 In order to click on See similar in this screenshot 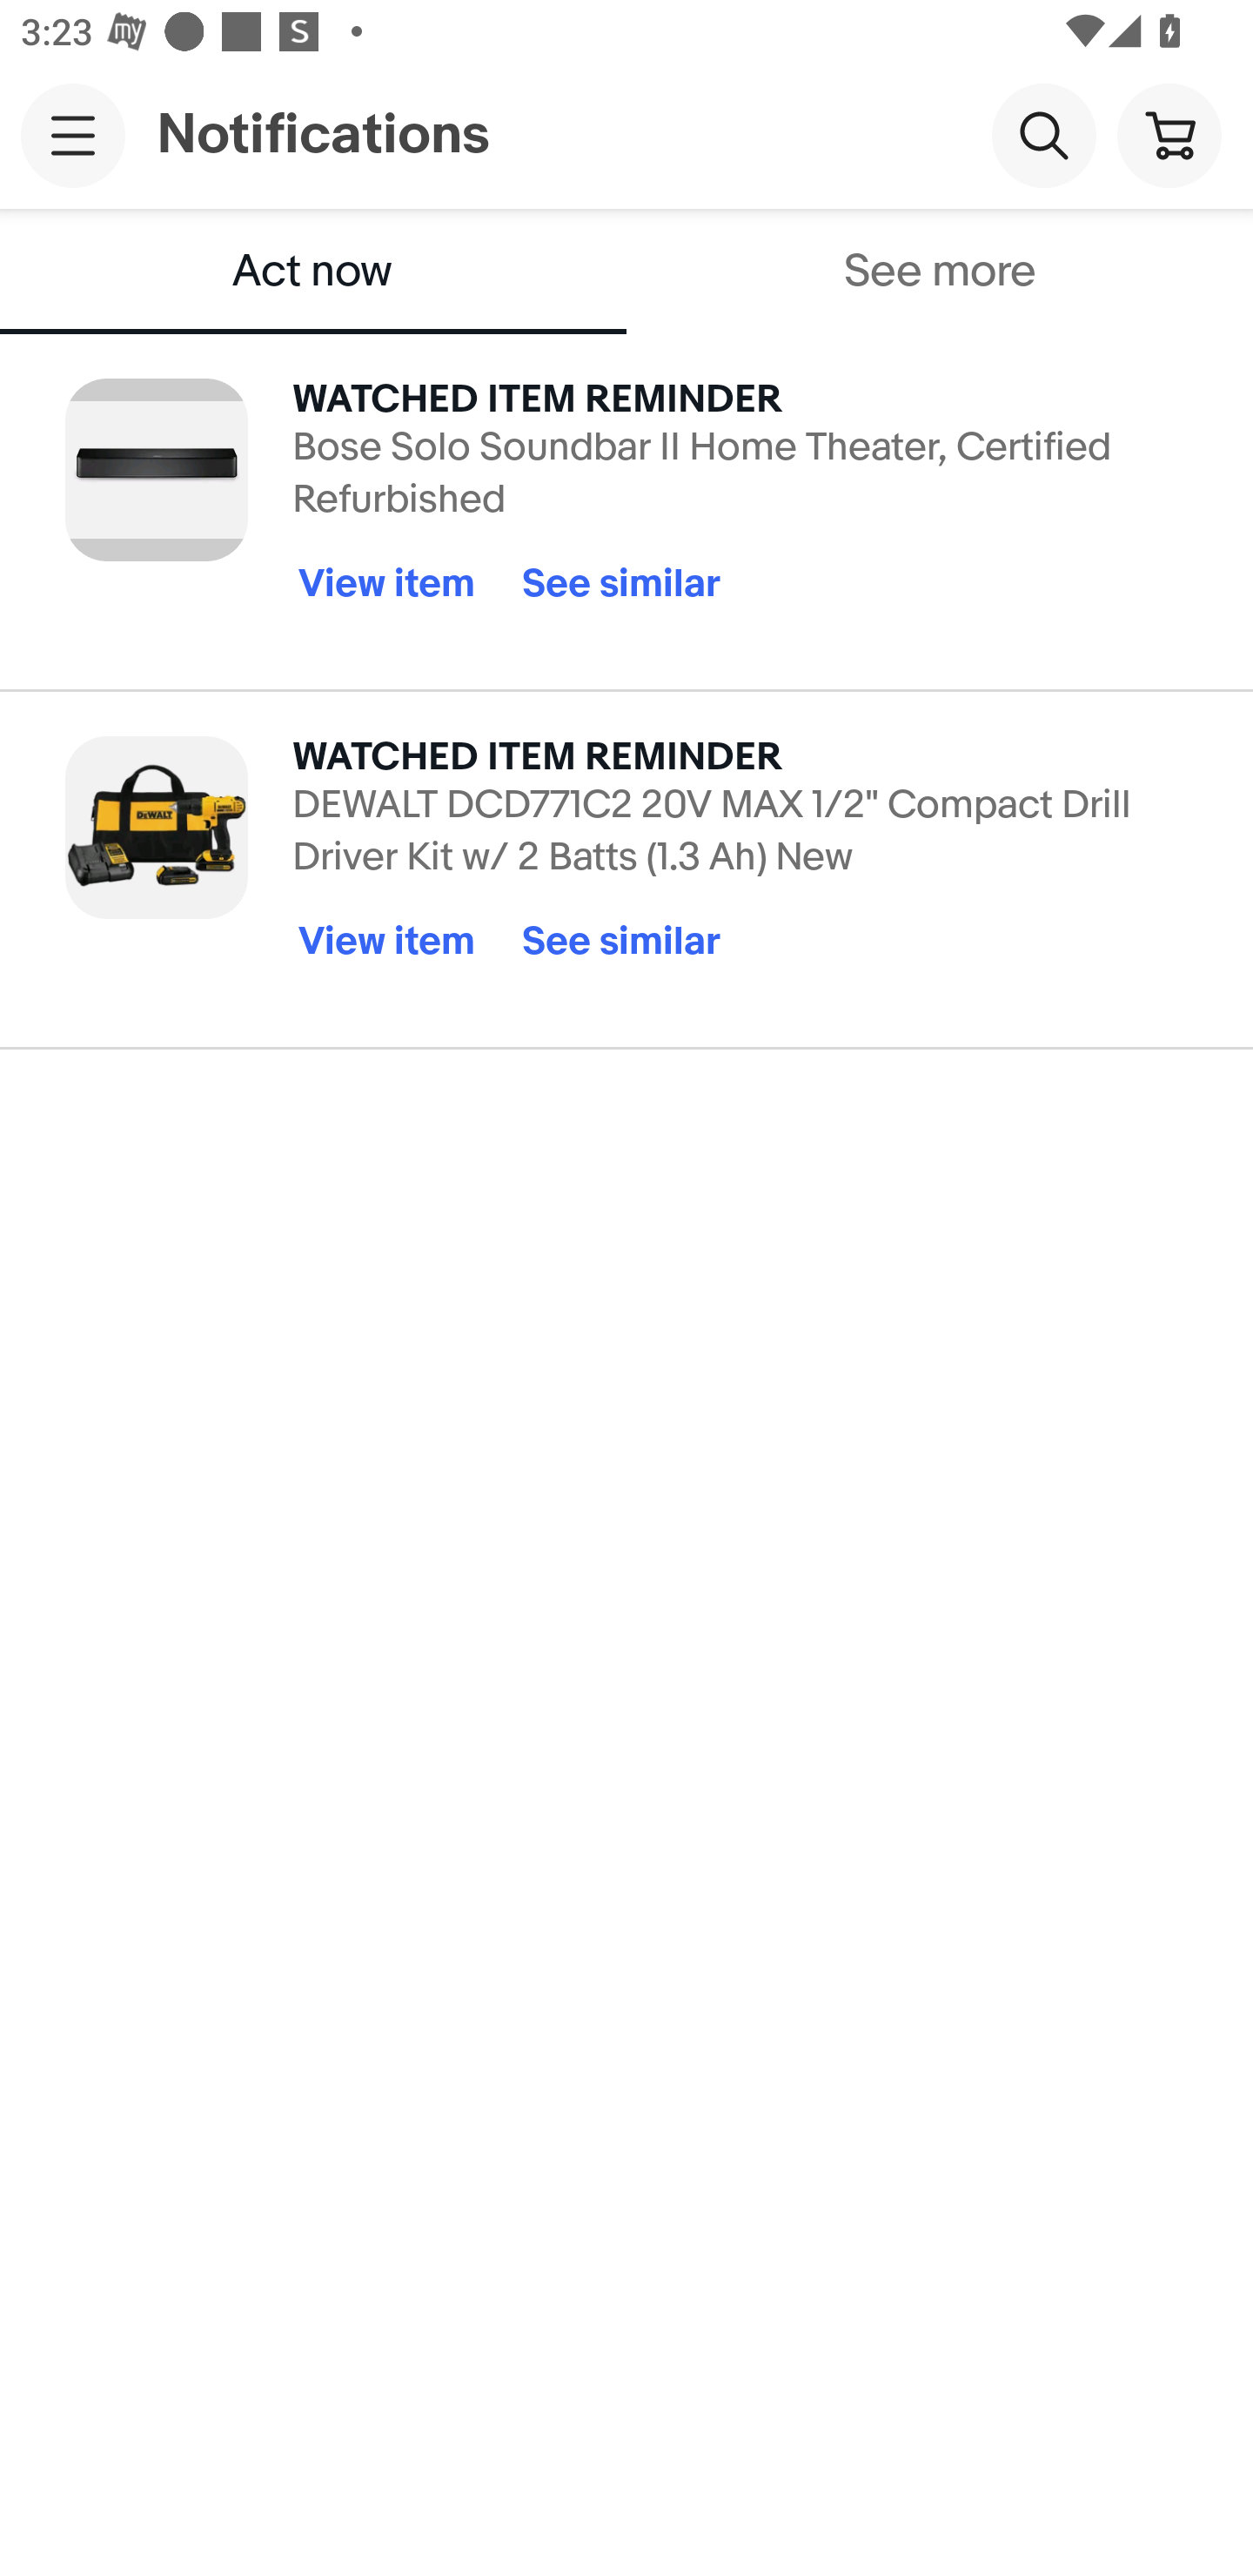, I will do `click(621, 584)`.